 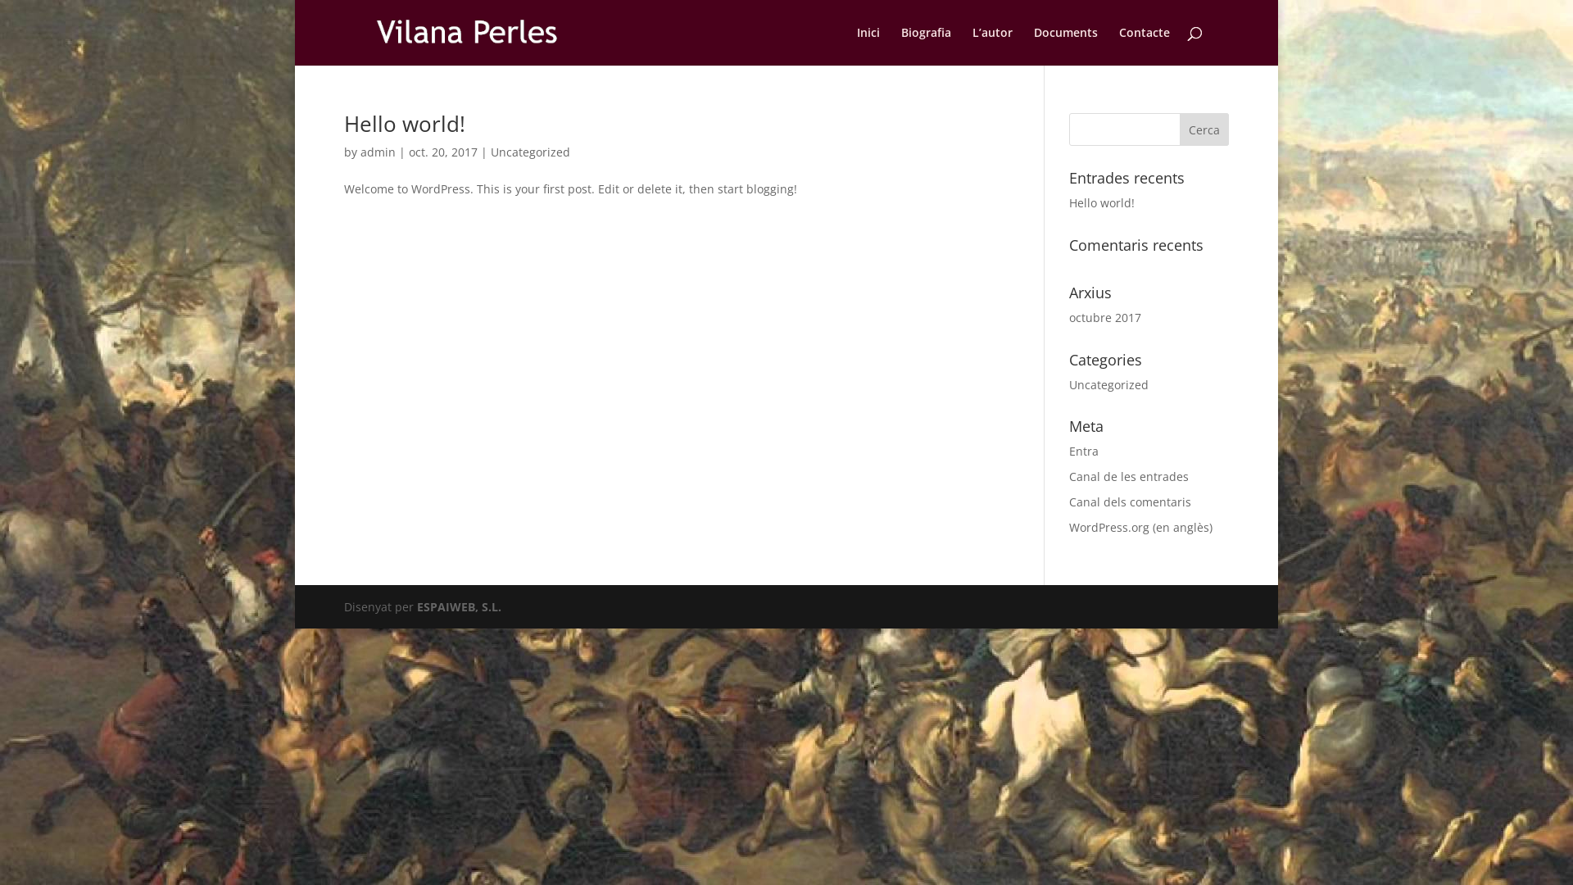 I want to click on Canal de les entrades, so click(x=1129, y=477).